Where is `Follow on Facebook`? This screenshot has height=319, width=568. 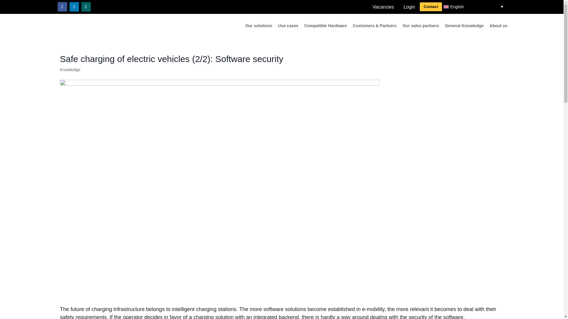 Follow on Facebook is located at coordinates (62, 6).